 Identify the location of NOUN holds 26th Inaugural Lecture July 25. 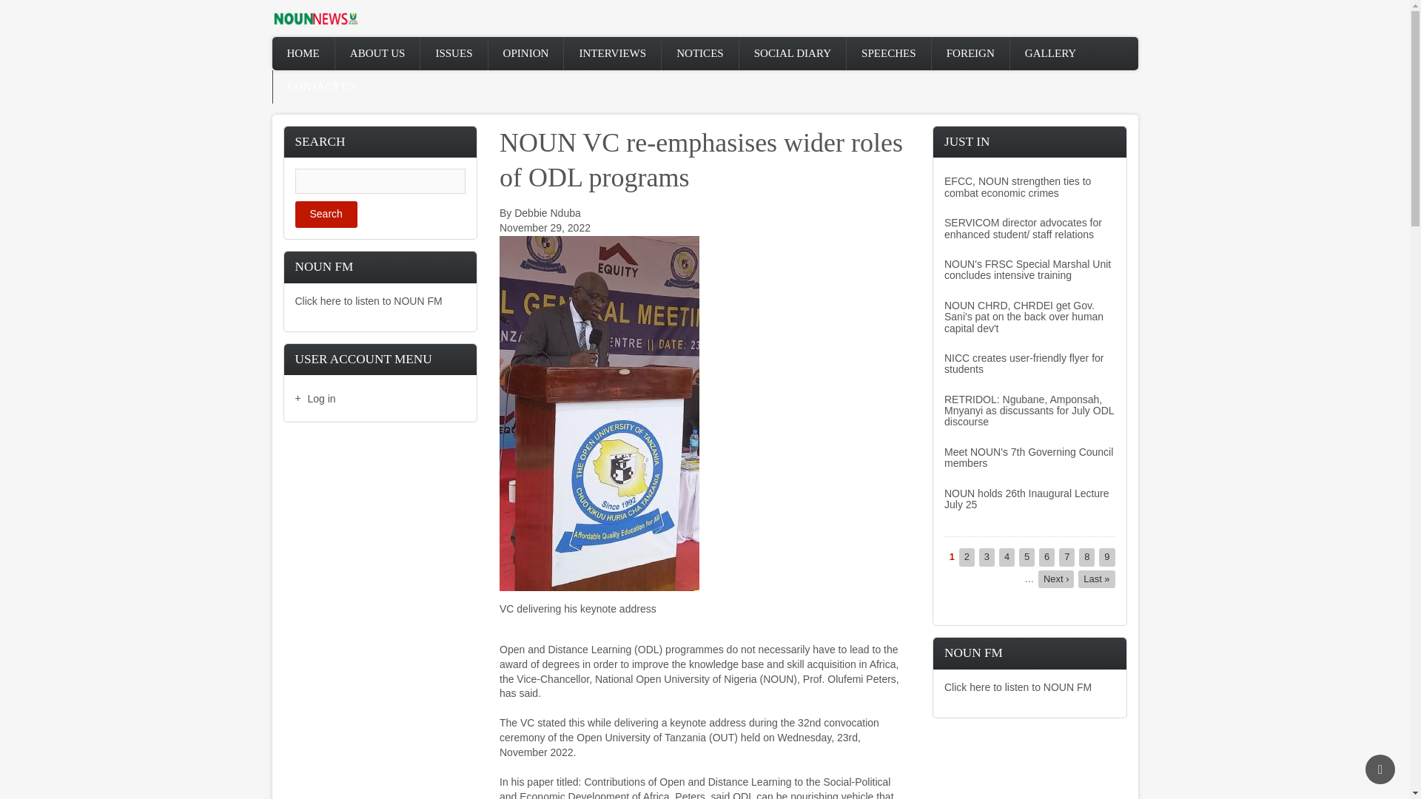
(1027, 499).